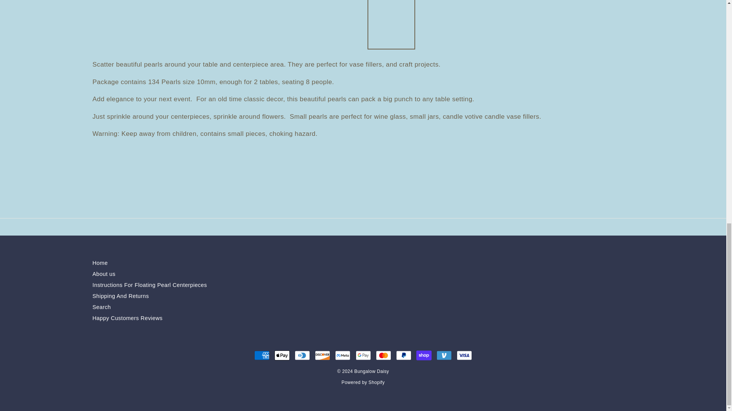 The image size is (732, 411). Describe the element at coordinates (262, 355) in the screenshot. I see `American Express` at that location.